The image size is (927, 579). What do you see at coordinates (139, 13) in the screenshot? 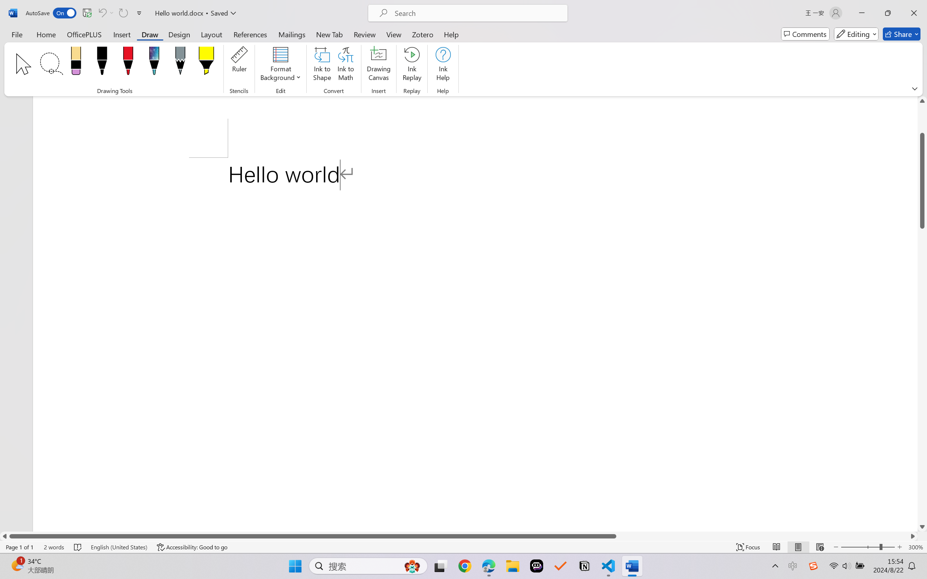
I see `Customize Quick Access Toolbar` at bounding box center [139, 13].